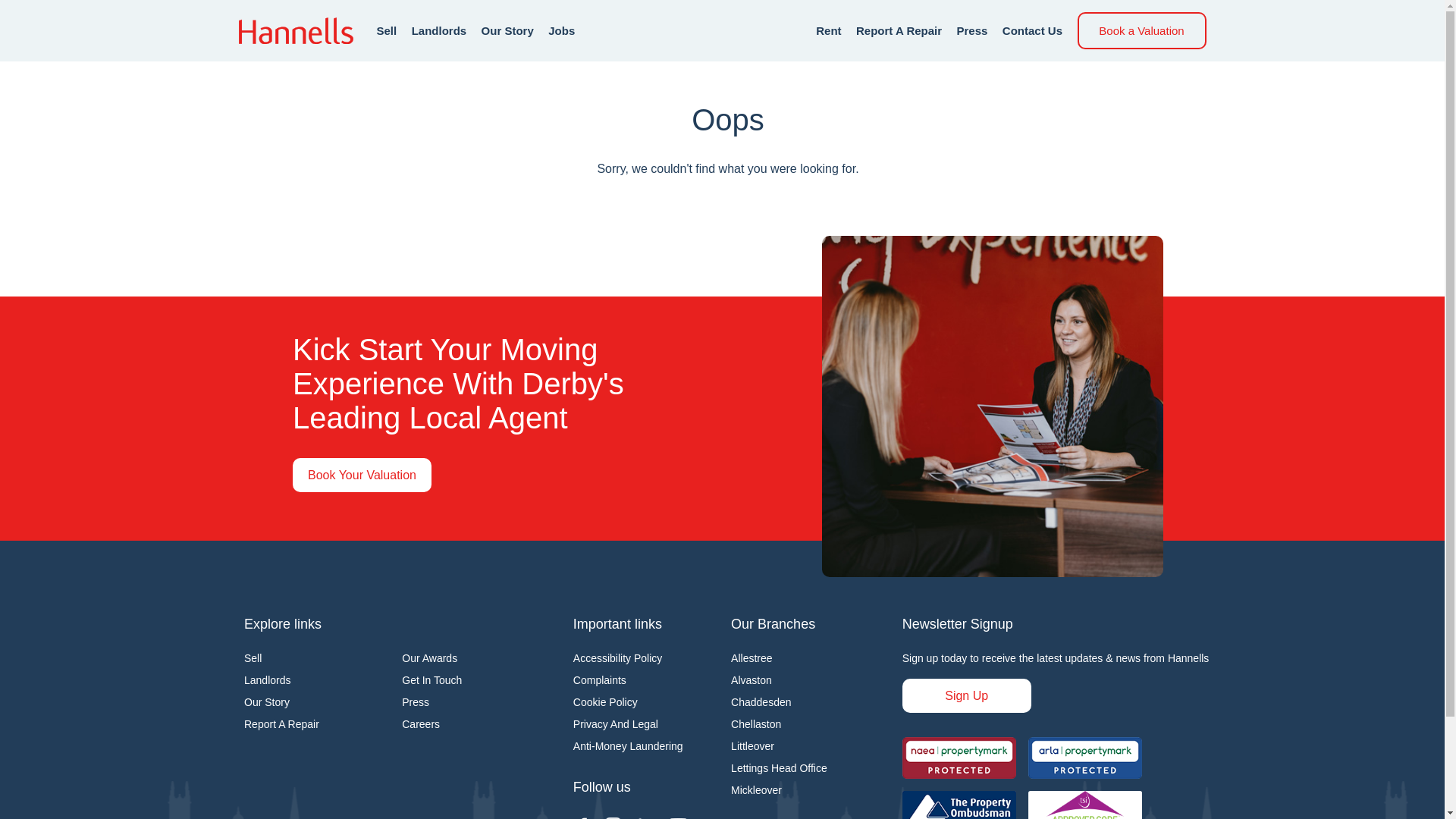 The width and height of the screenshot is (1456, 819). What do you see at coordinates (429, 657) in the screenshot?
I see `Our Awards` at bounding box center [429, 657].